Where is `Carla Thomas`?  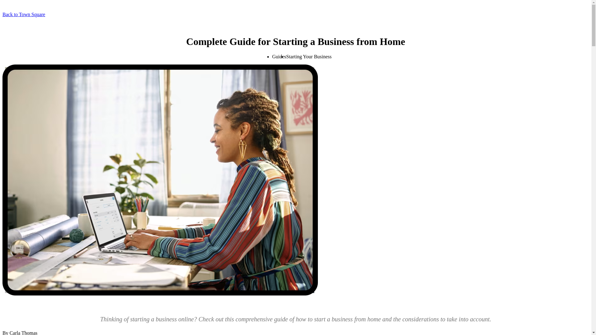 Carla Thomas is located at coordinates (23, 333).